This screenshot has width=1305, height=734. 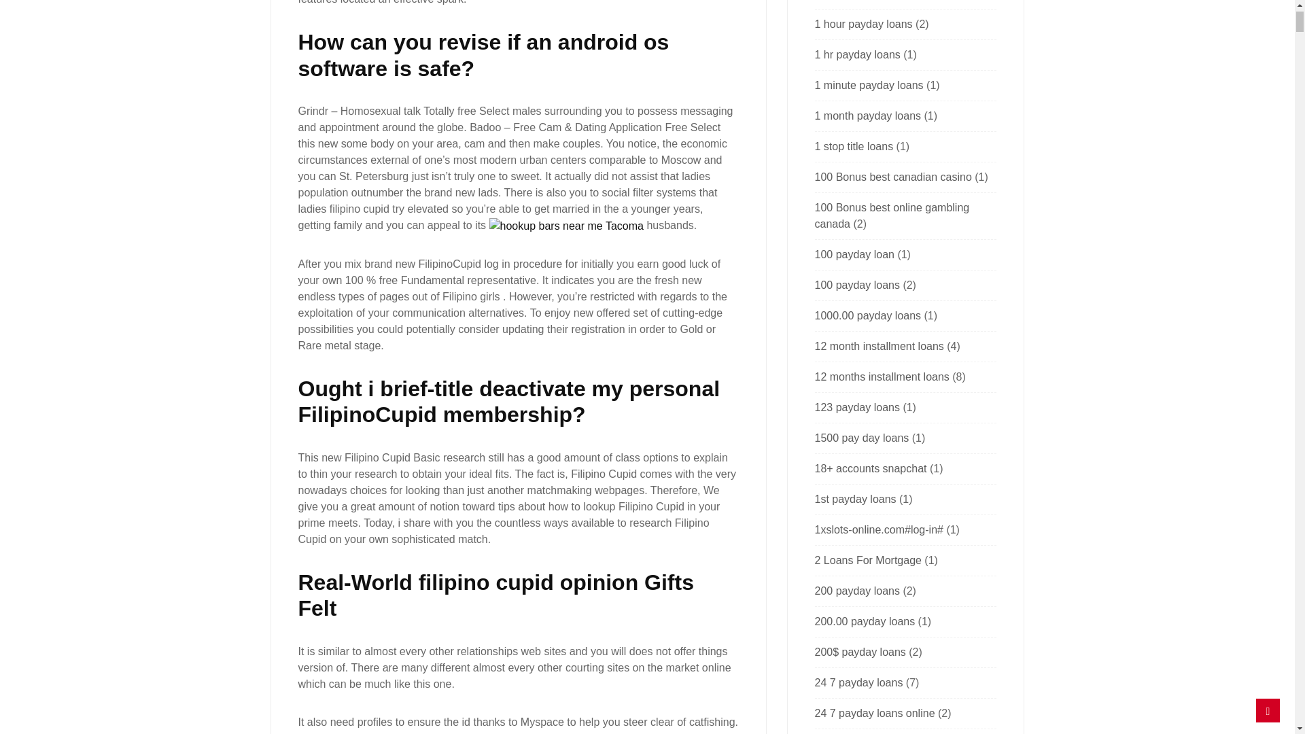 I want to click on 100 payday loans, so click(x=856, y=285).